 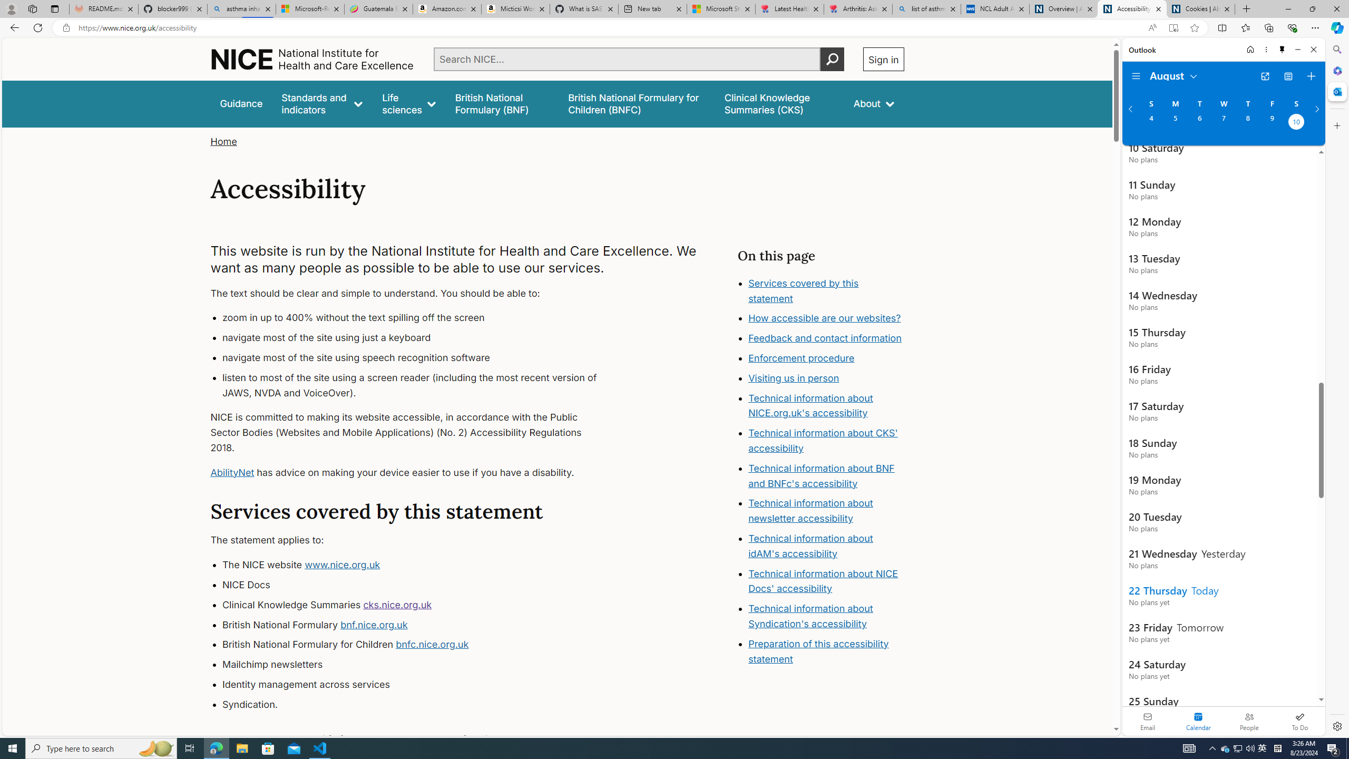 What do you see at coordinates (419, 318) in the screenshot?
I see `zoom in up to 400% without the text spilling off the screen` at bounding box center [419, 318].